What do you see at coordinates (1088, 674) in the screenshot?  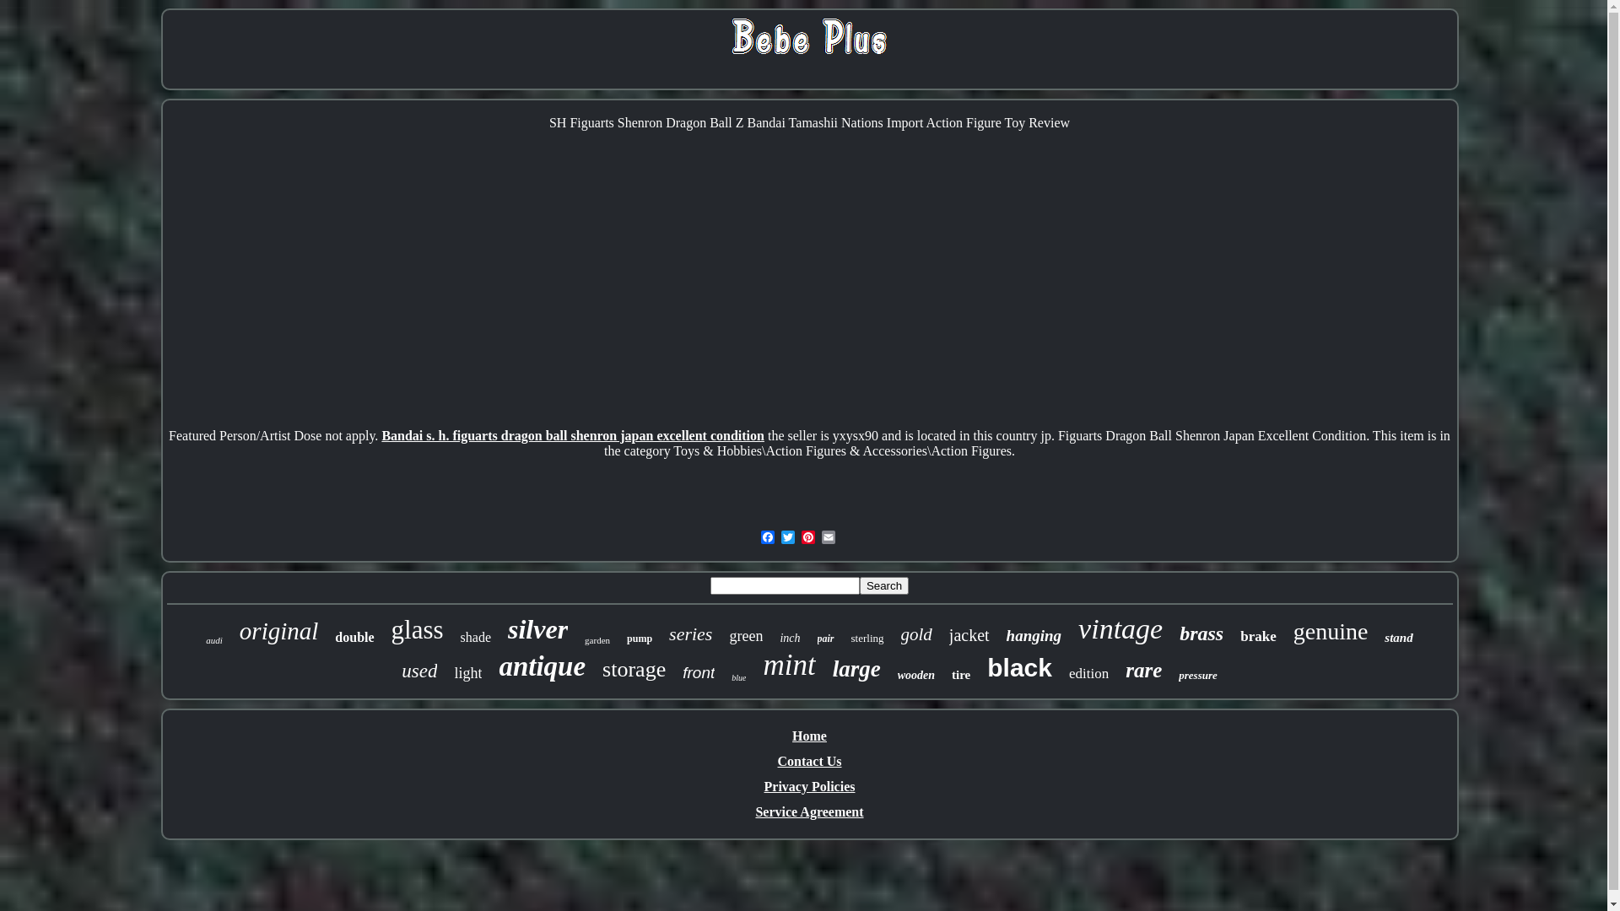 I see `edition` at bounding box center [1088, 674].